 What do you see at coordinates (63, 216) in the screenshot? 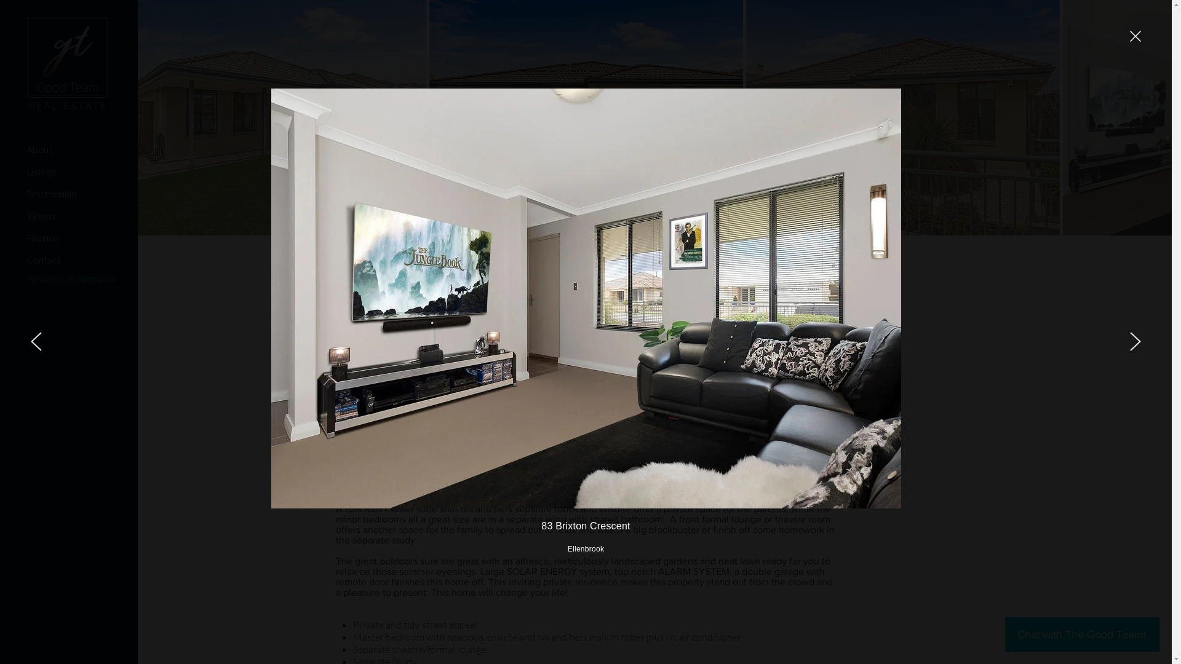
I see `Videos` at bounding box center [63, 216].